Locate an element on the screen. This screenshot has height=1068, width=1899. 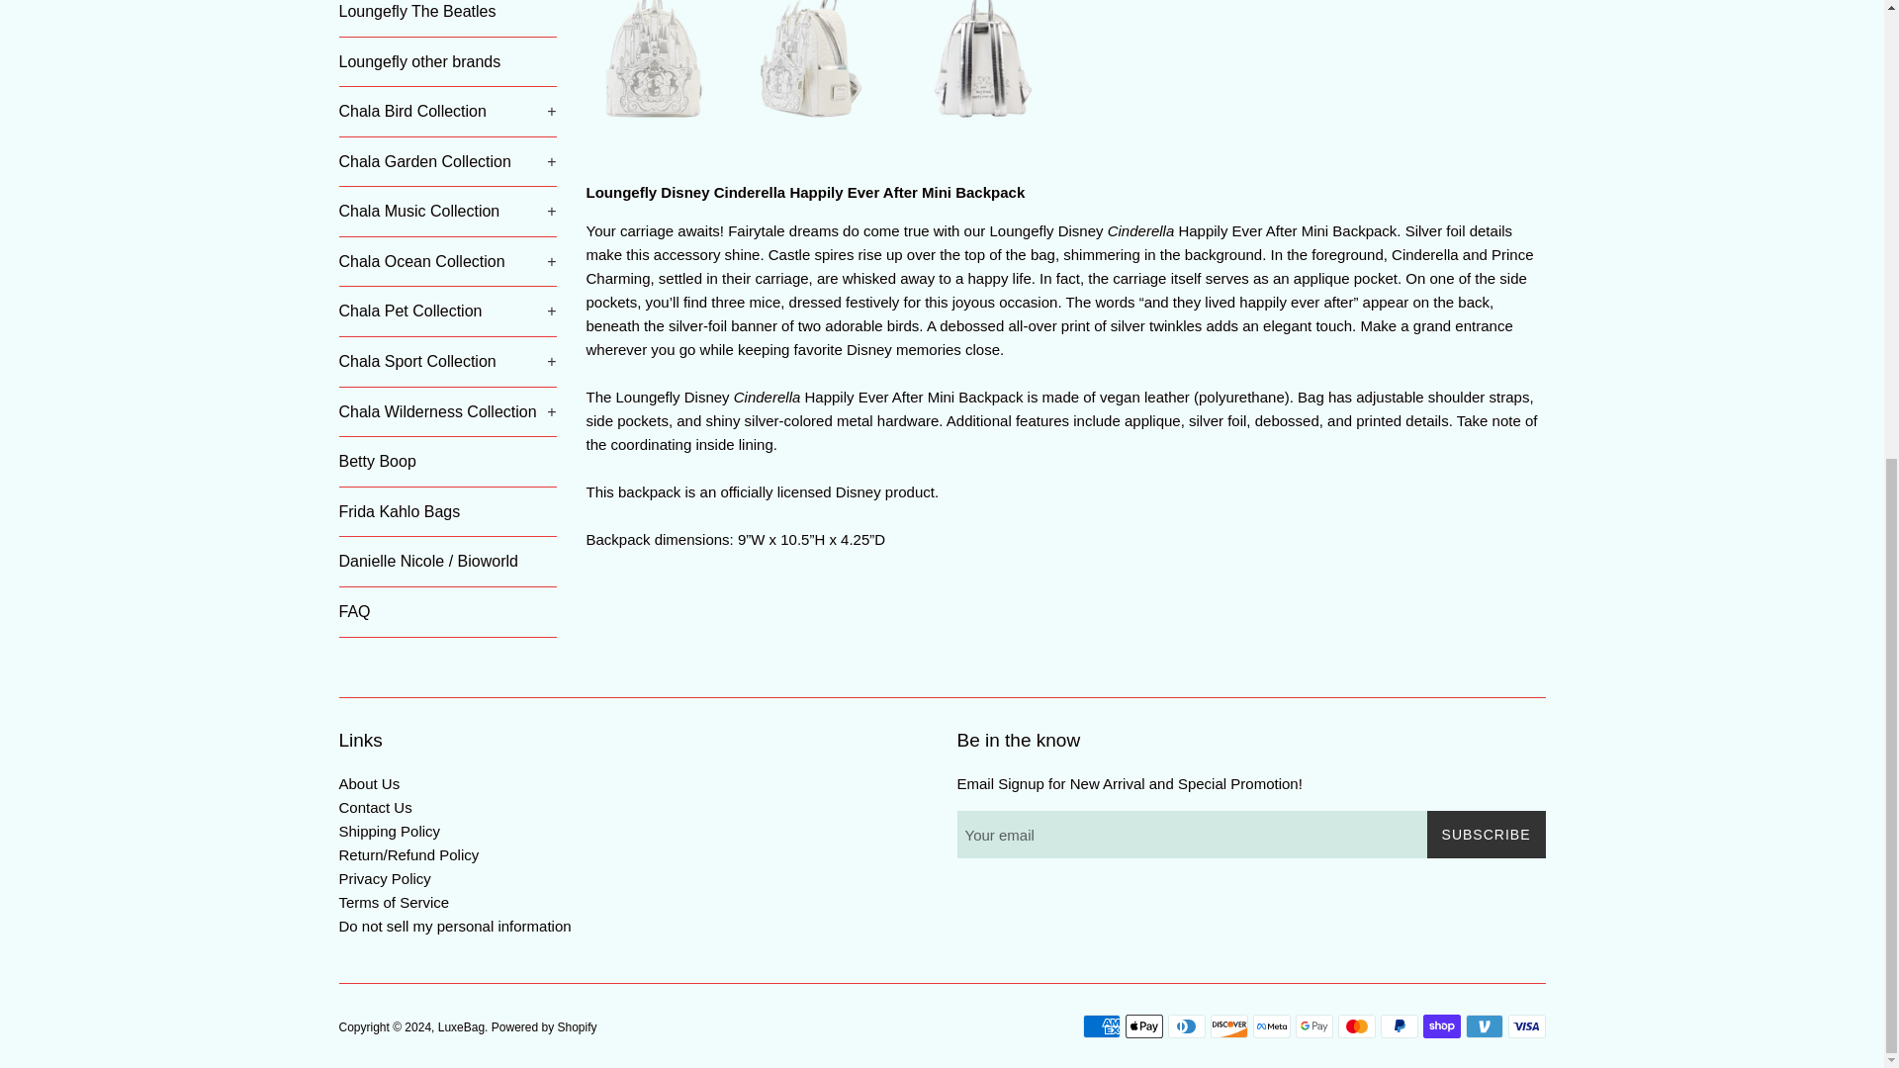
Venmo is located at coordinates (1485, 1026).